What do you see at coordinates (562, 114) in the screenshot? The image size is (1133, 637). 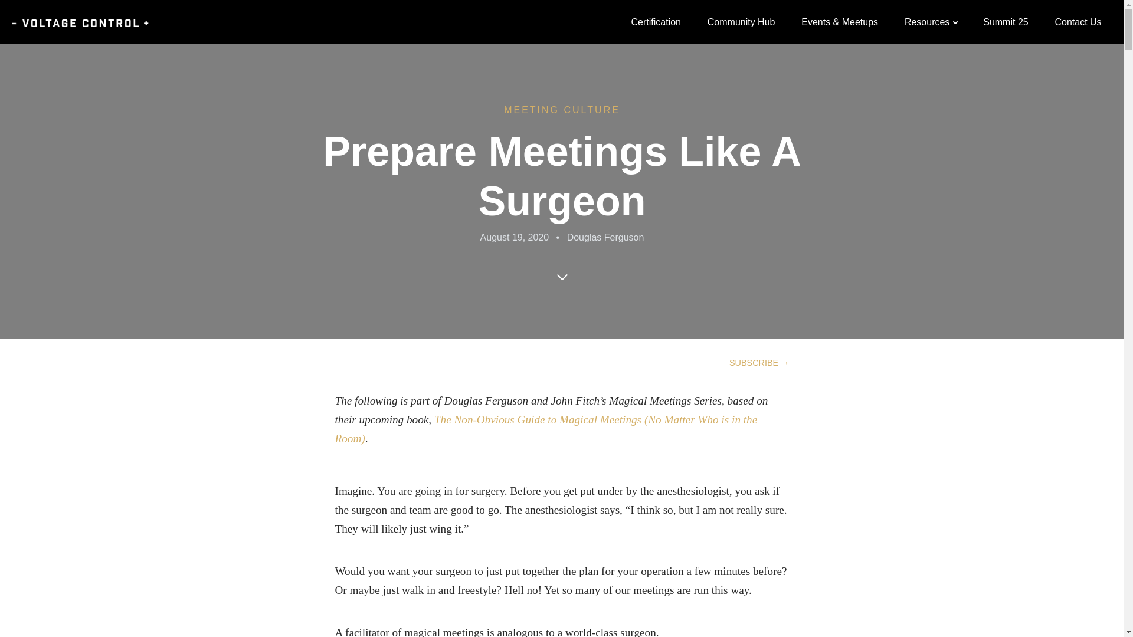 I see `MEETING CULTURE` at bounding box center [562, 114].